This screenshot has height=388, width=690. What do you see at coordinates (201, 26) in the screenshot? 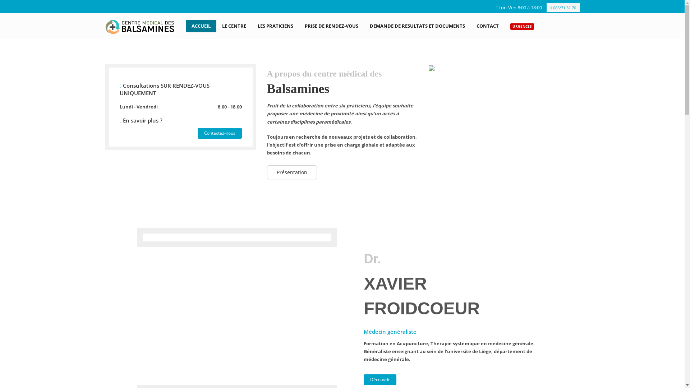
I see `ACCUEIL` at bounding box center [201, 26].